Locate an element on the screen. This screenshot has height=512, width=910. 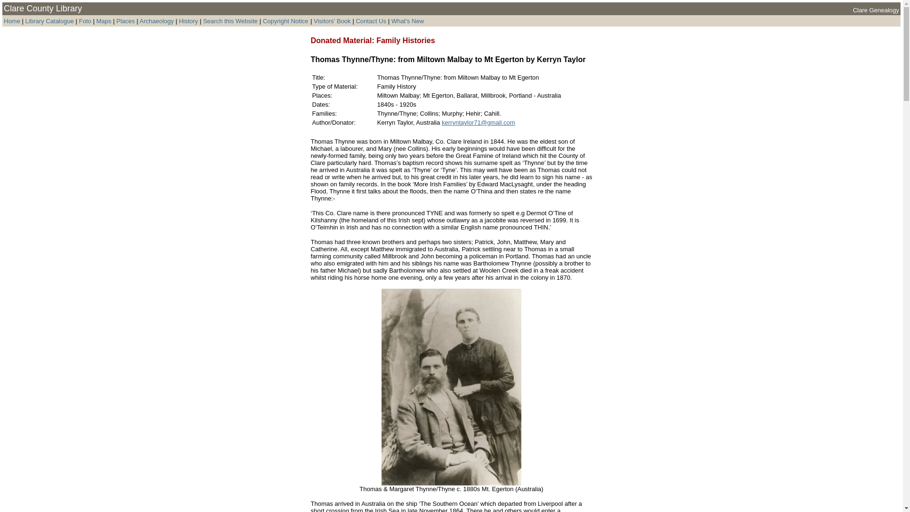
Copyright Notice is located at coordinates (285, 21).